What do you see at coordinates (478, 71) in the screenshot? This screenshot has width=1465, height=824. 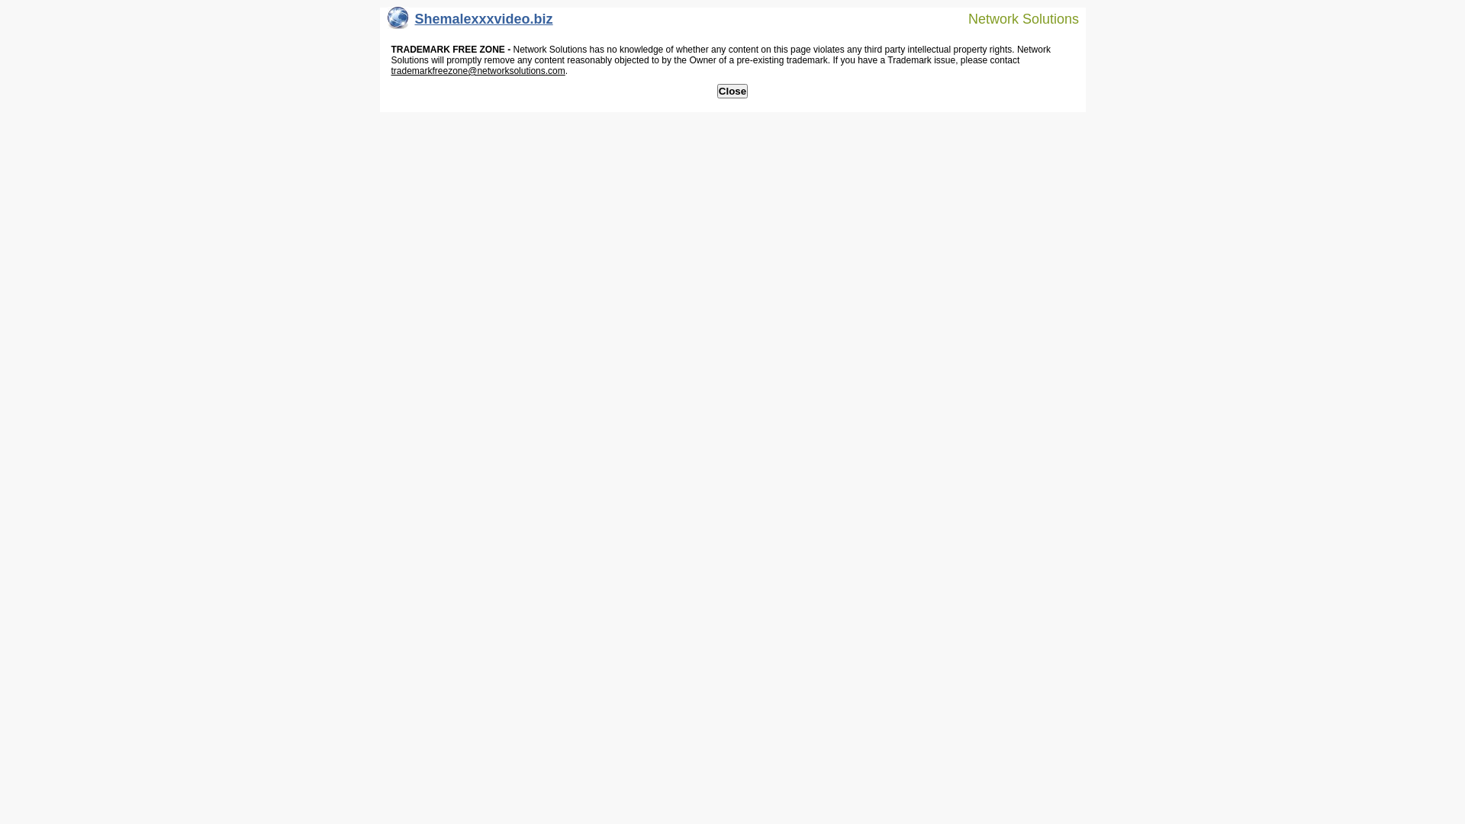 I see `trademarkfreezone@networksolutions.com` at bounding box center [478, 71].